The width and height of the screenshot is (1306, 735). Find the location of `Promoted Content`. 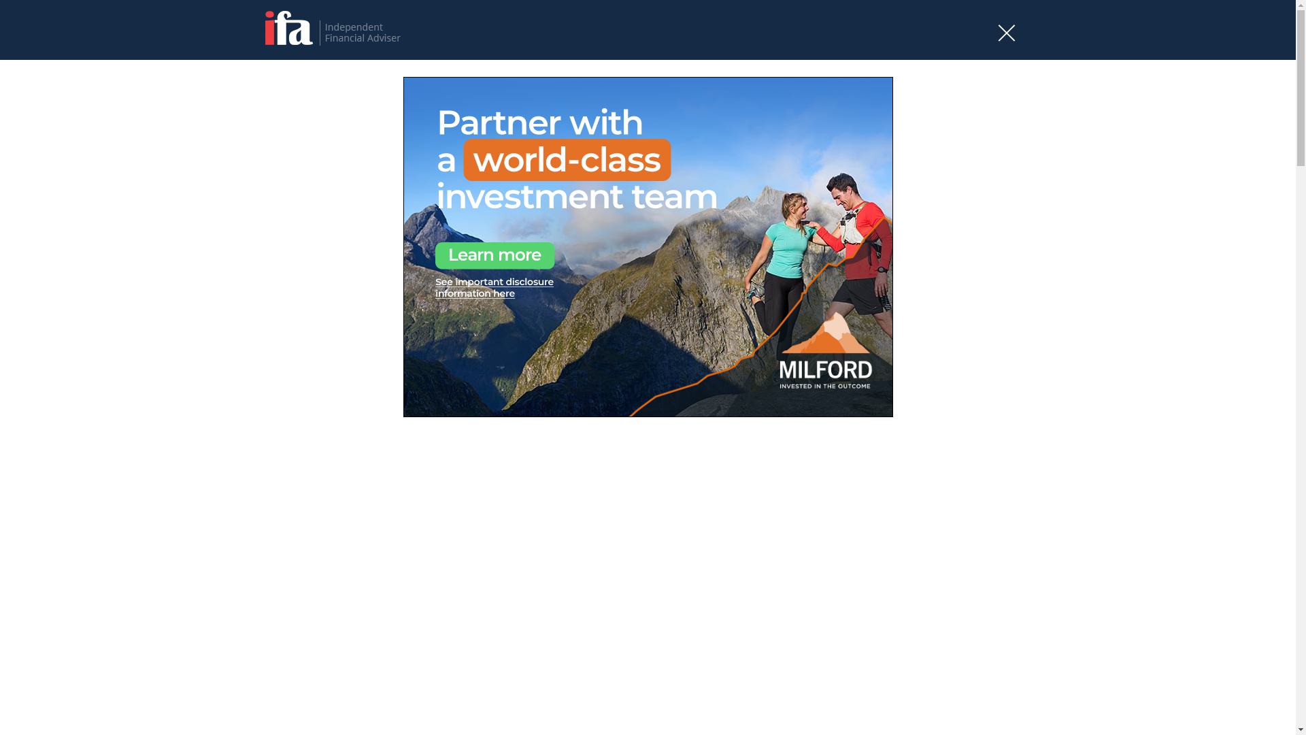

Promoted Content is located at coordinates (926, 235).